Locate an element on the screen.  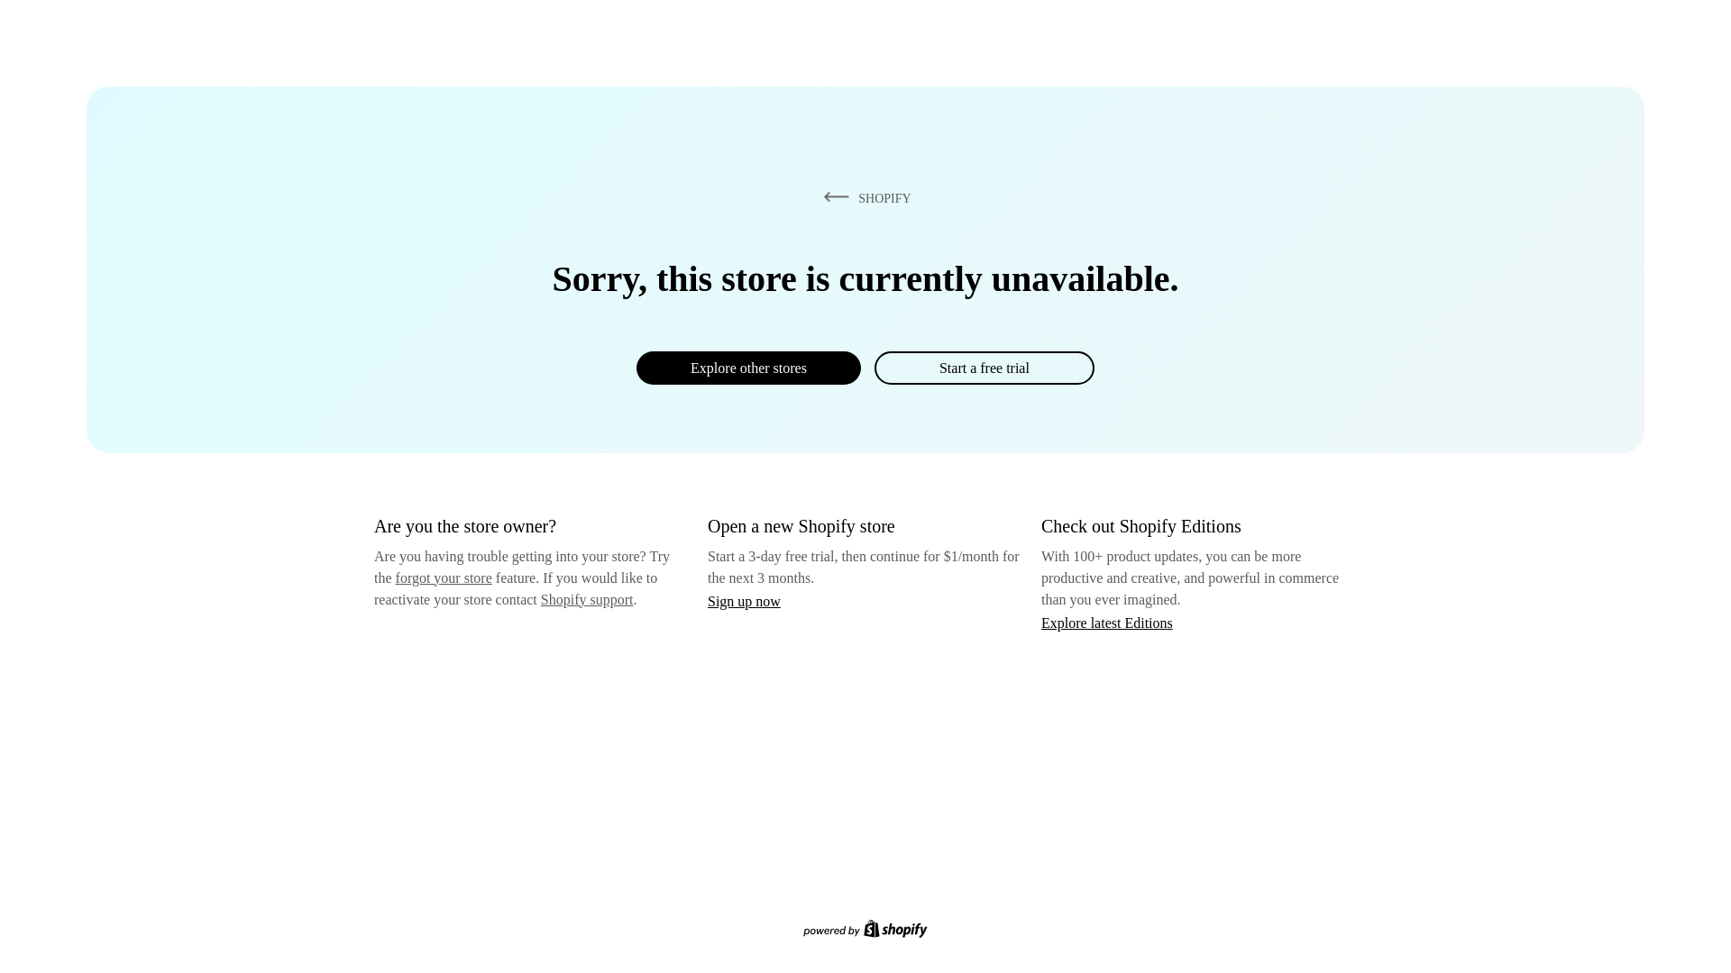
SHOPIFY is located at coordinates (864, 197).